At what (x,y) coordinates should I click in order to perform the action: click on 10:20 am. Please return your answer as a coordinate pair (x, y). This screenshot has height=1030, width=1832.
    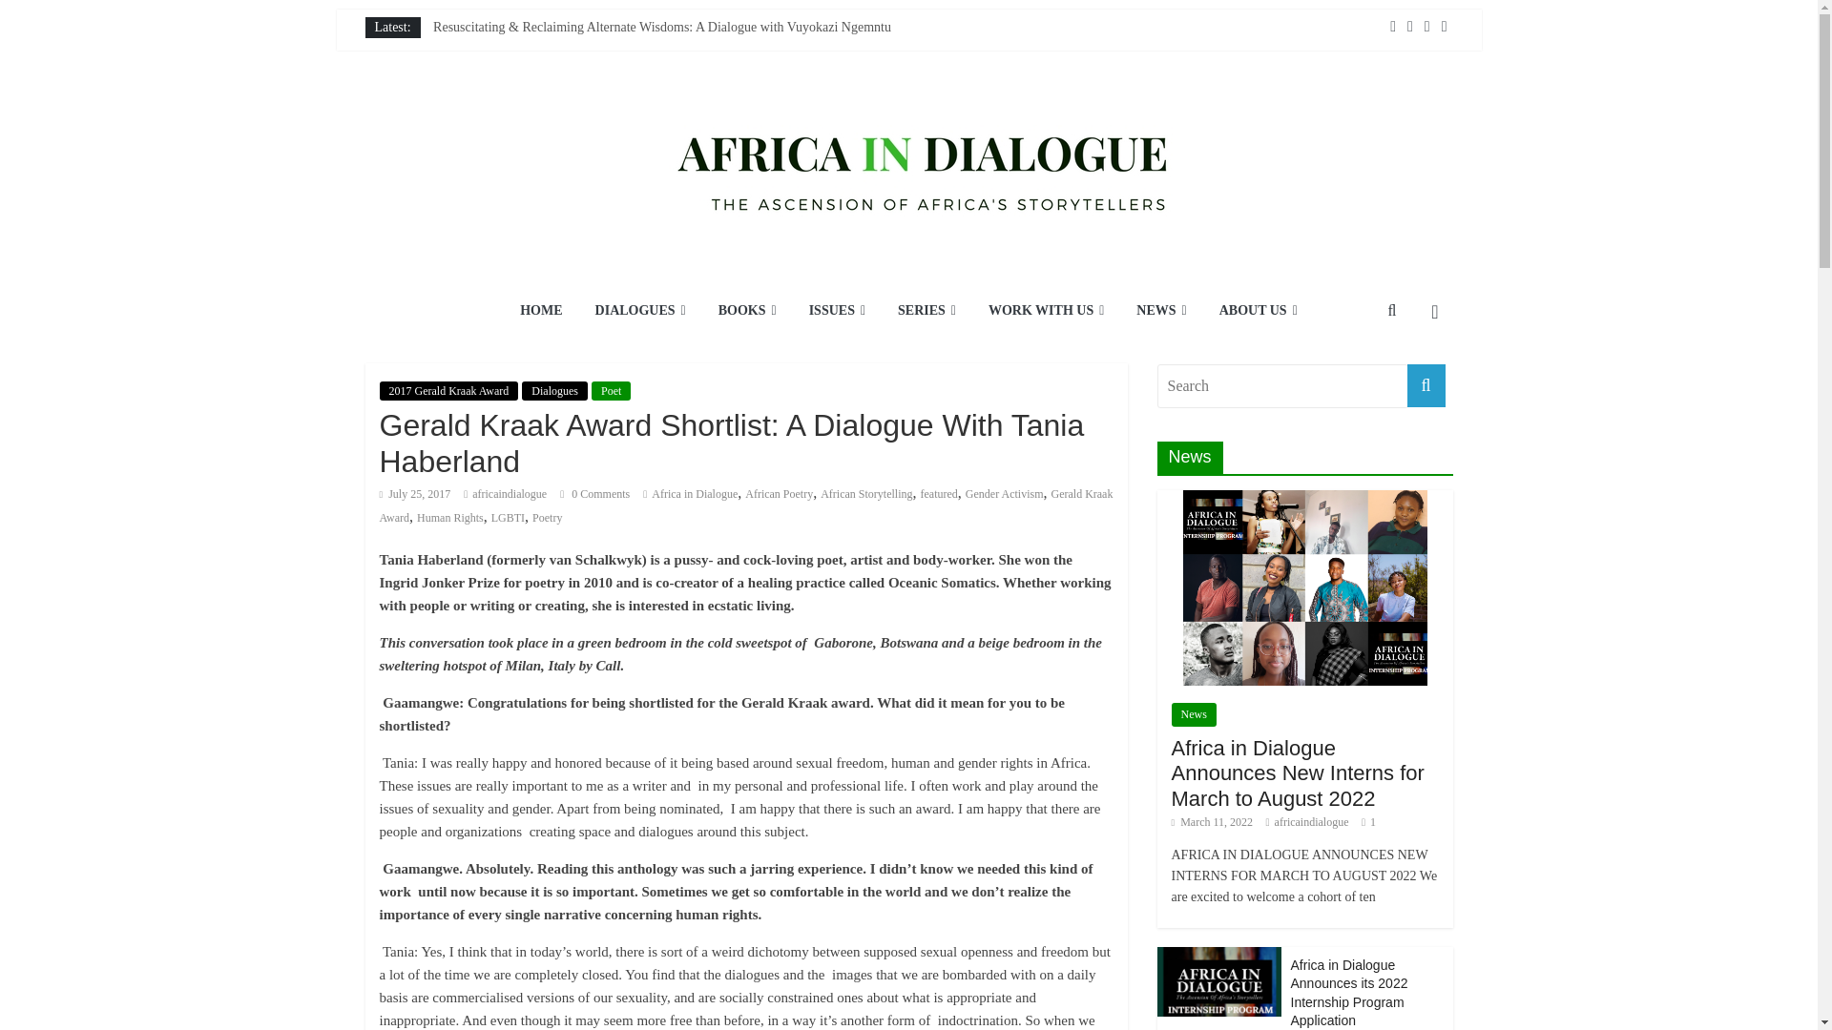
    Looking at the image, I should click on (414, 493).